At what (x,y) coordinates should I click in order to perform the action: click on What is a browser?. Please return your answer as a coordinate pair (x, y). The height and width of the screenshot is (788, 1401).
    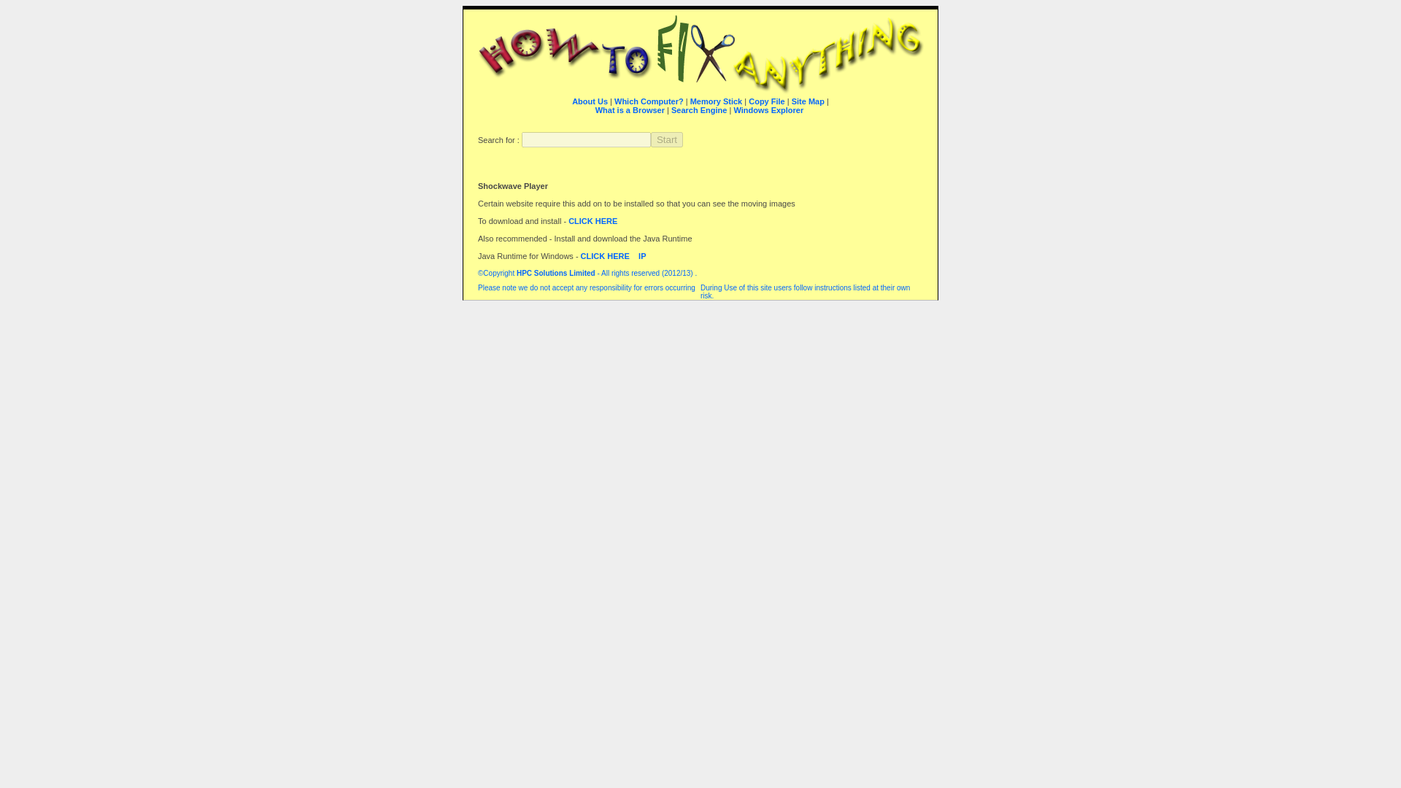
    Looking at the image, I should click on (713, 114).